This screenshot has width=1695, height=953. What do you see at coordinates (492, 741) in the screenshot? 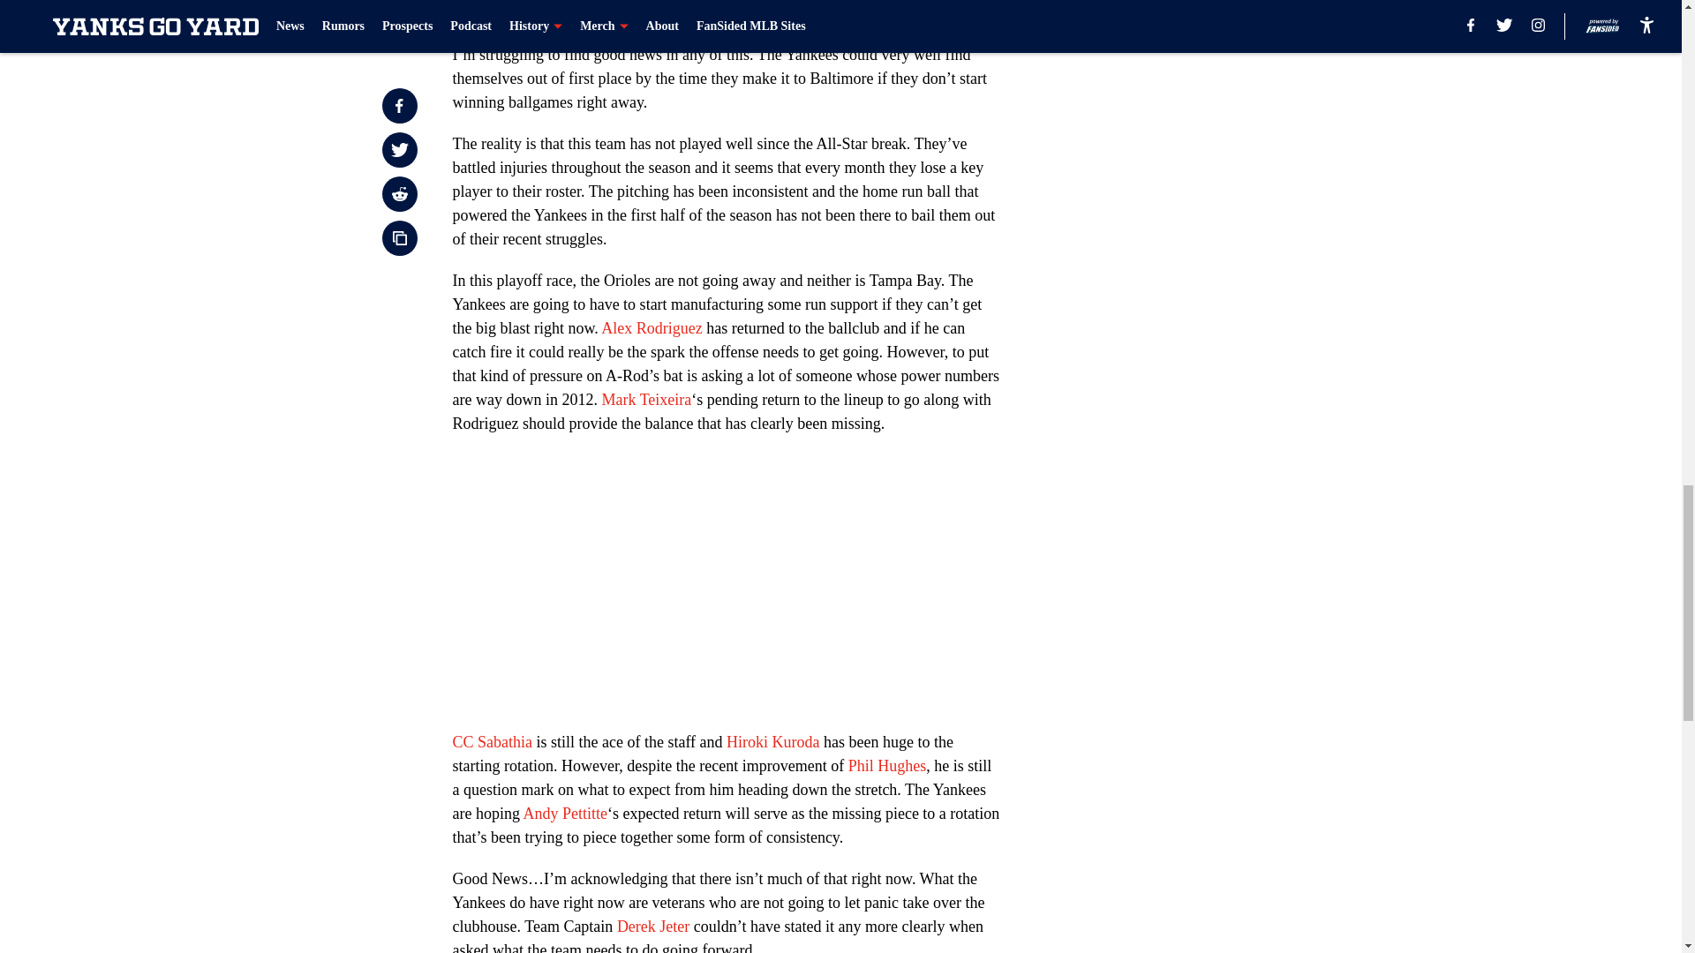
I see `CC Sabathia` at bounding box center [492, 741].